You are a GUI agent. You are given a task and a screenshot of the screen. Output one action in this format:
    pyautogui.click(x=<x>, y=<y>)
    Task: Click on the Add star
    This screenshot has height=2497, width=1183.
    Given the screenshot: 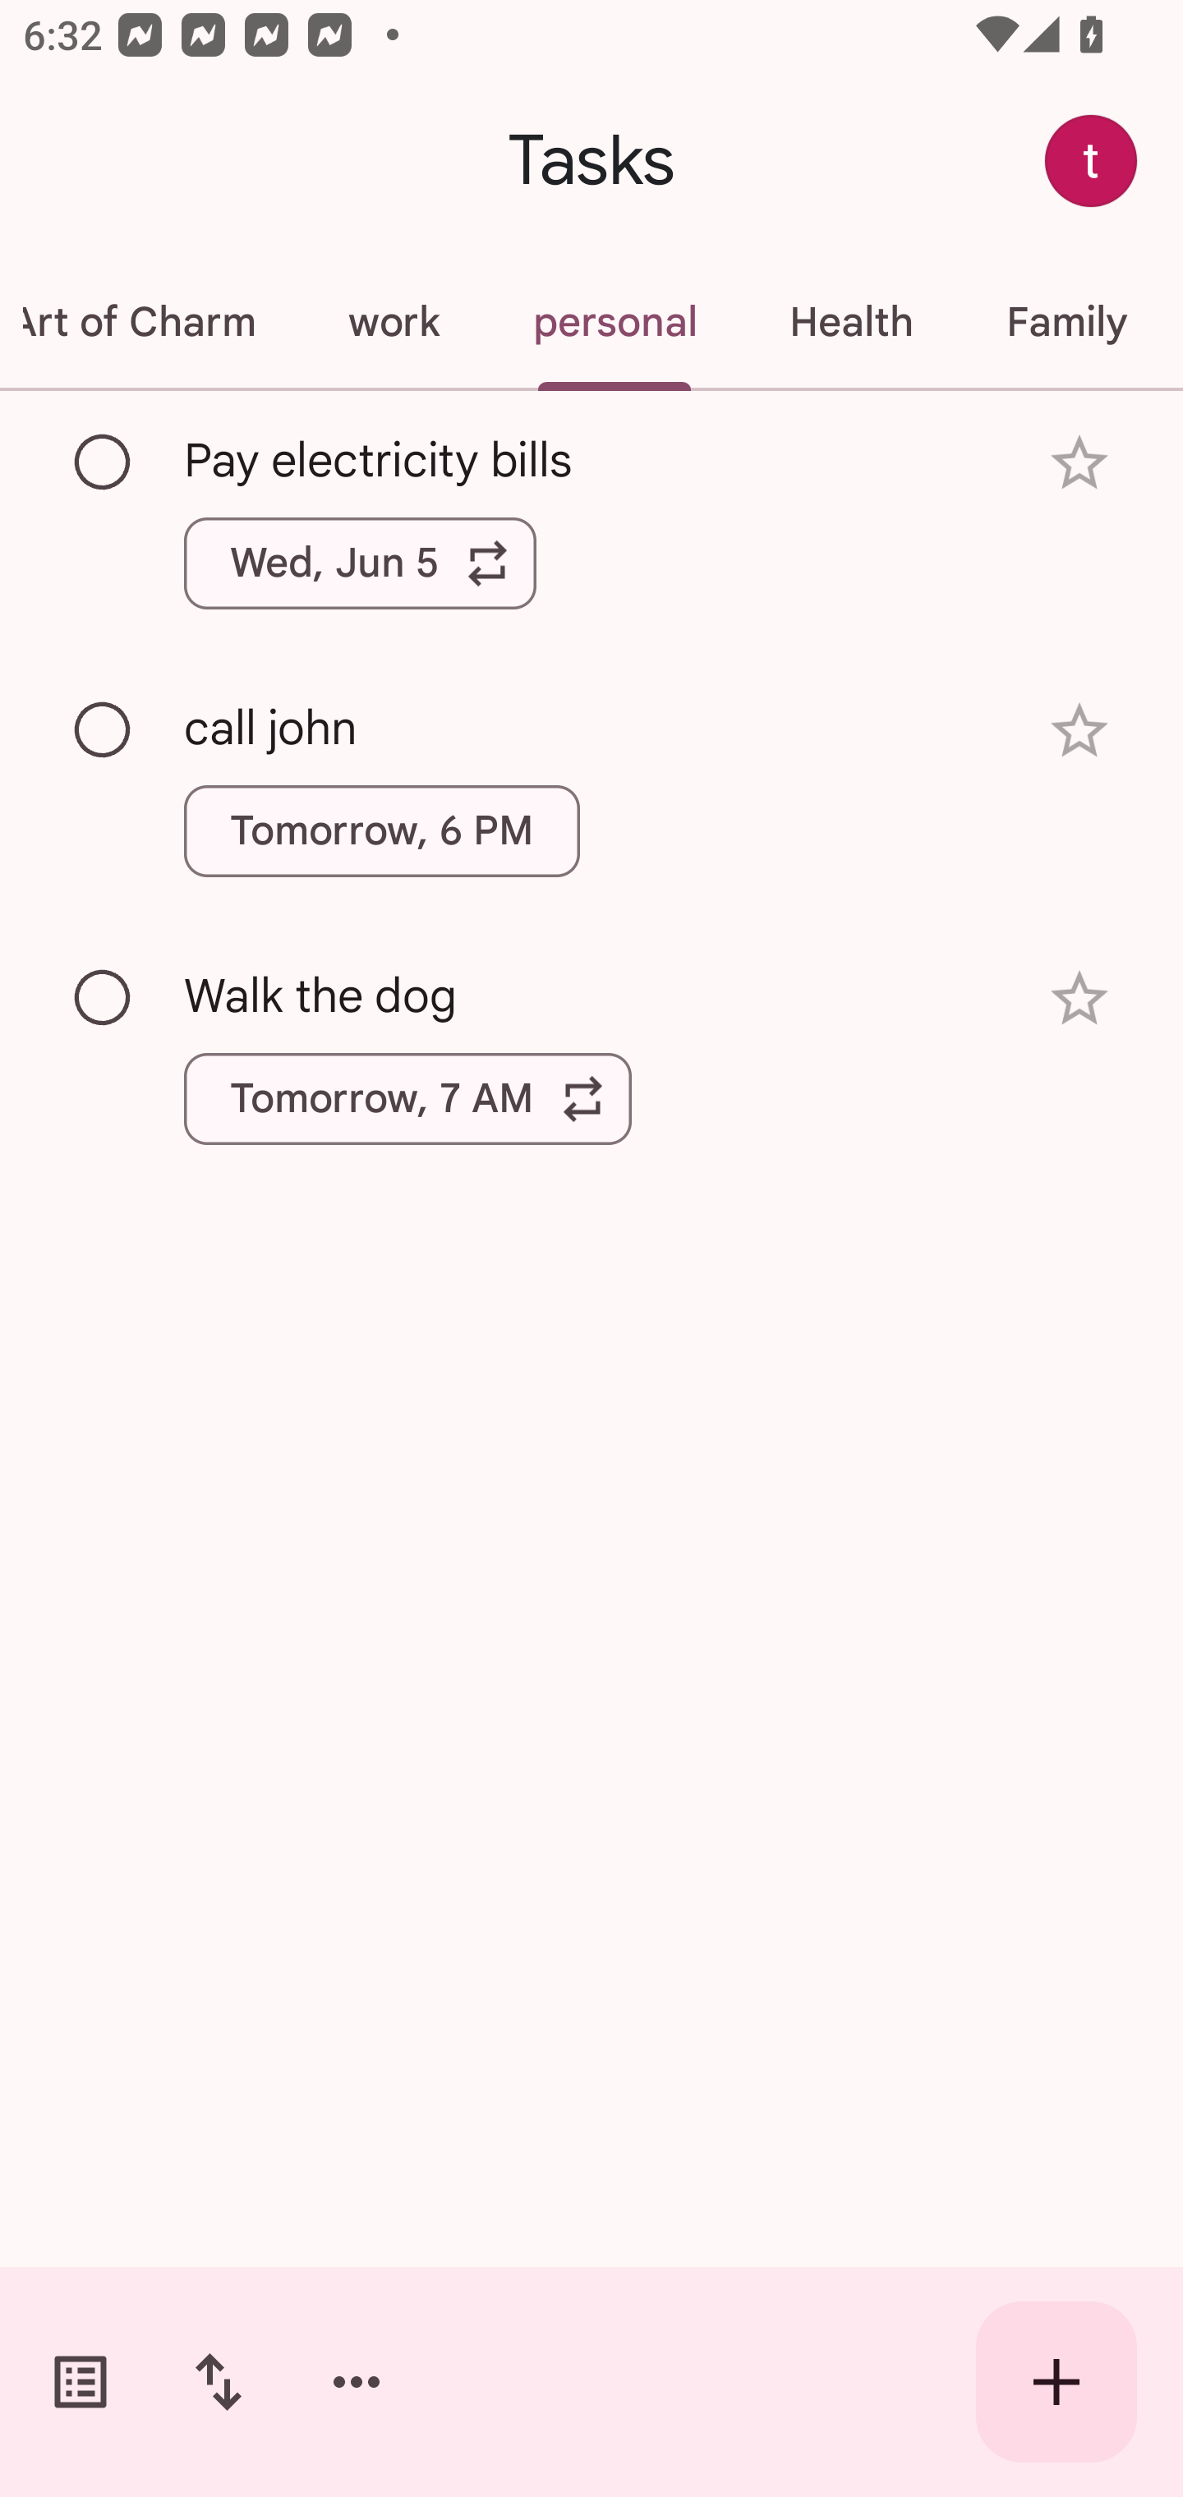 What is the action you would take?
    pyautogui.click(x=1079, y=729)
    